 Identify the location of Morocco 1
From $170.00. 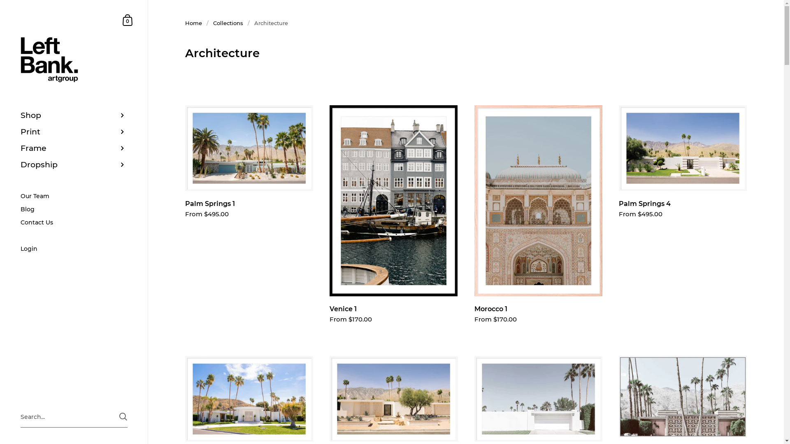
(538, 222).